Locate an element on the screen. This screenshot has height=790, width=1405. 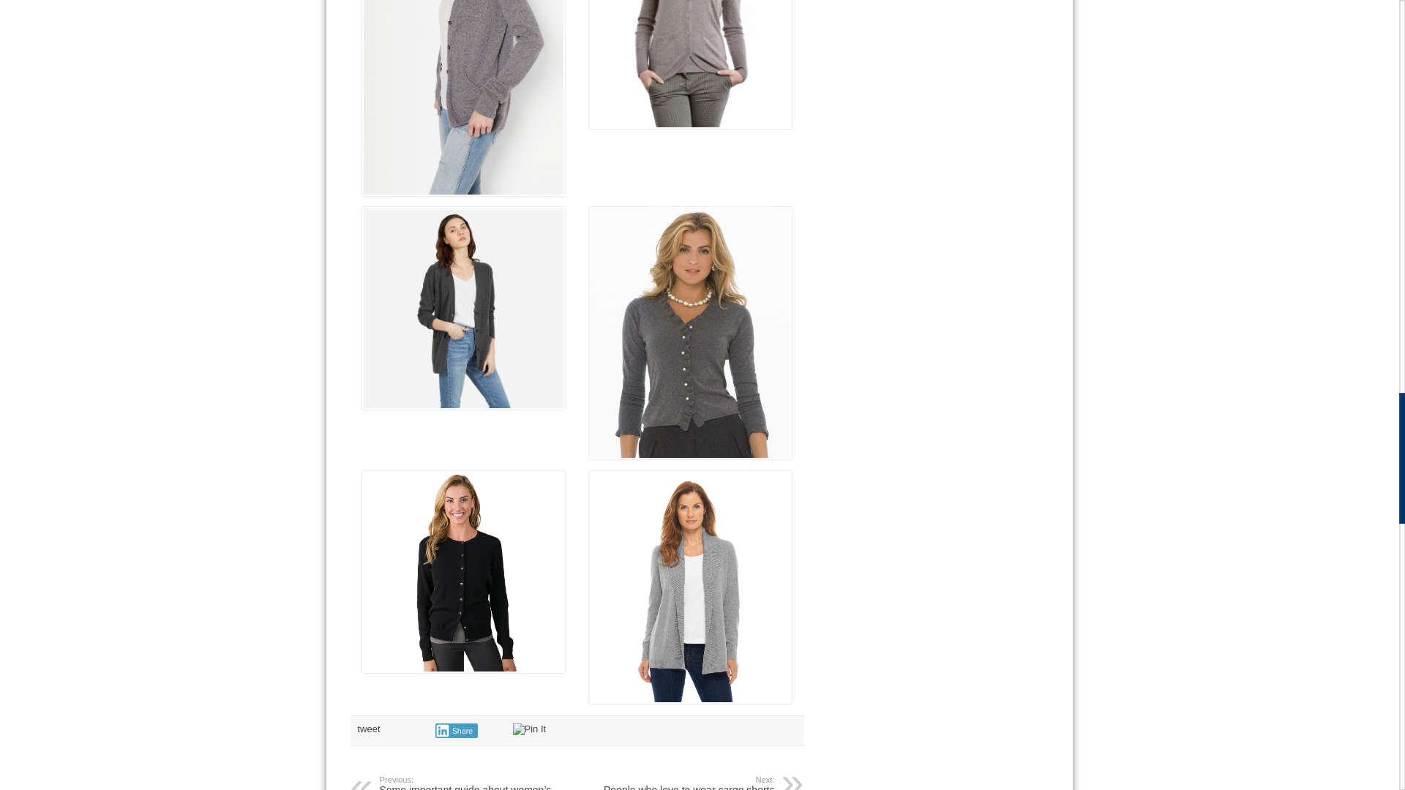
tweet is located at coordinates (367, 729).